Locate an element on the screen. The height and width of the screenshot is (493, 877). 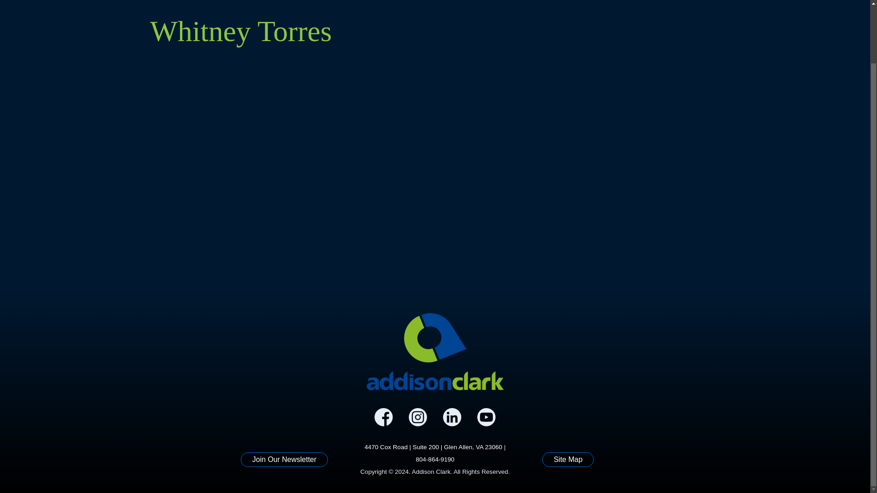
Visit us on YouTube is located at coordinates (486, 417).